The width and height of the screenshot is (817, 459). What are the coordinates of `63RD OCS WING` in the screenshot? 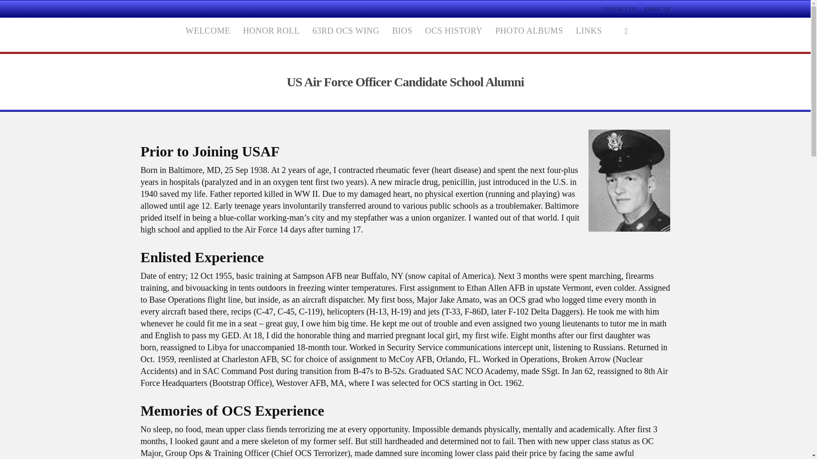 It's located at (346, 35).